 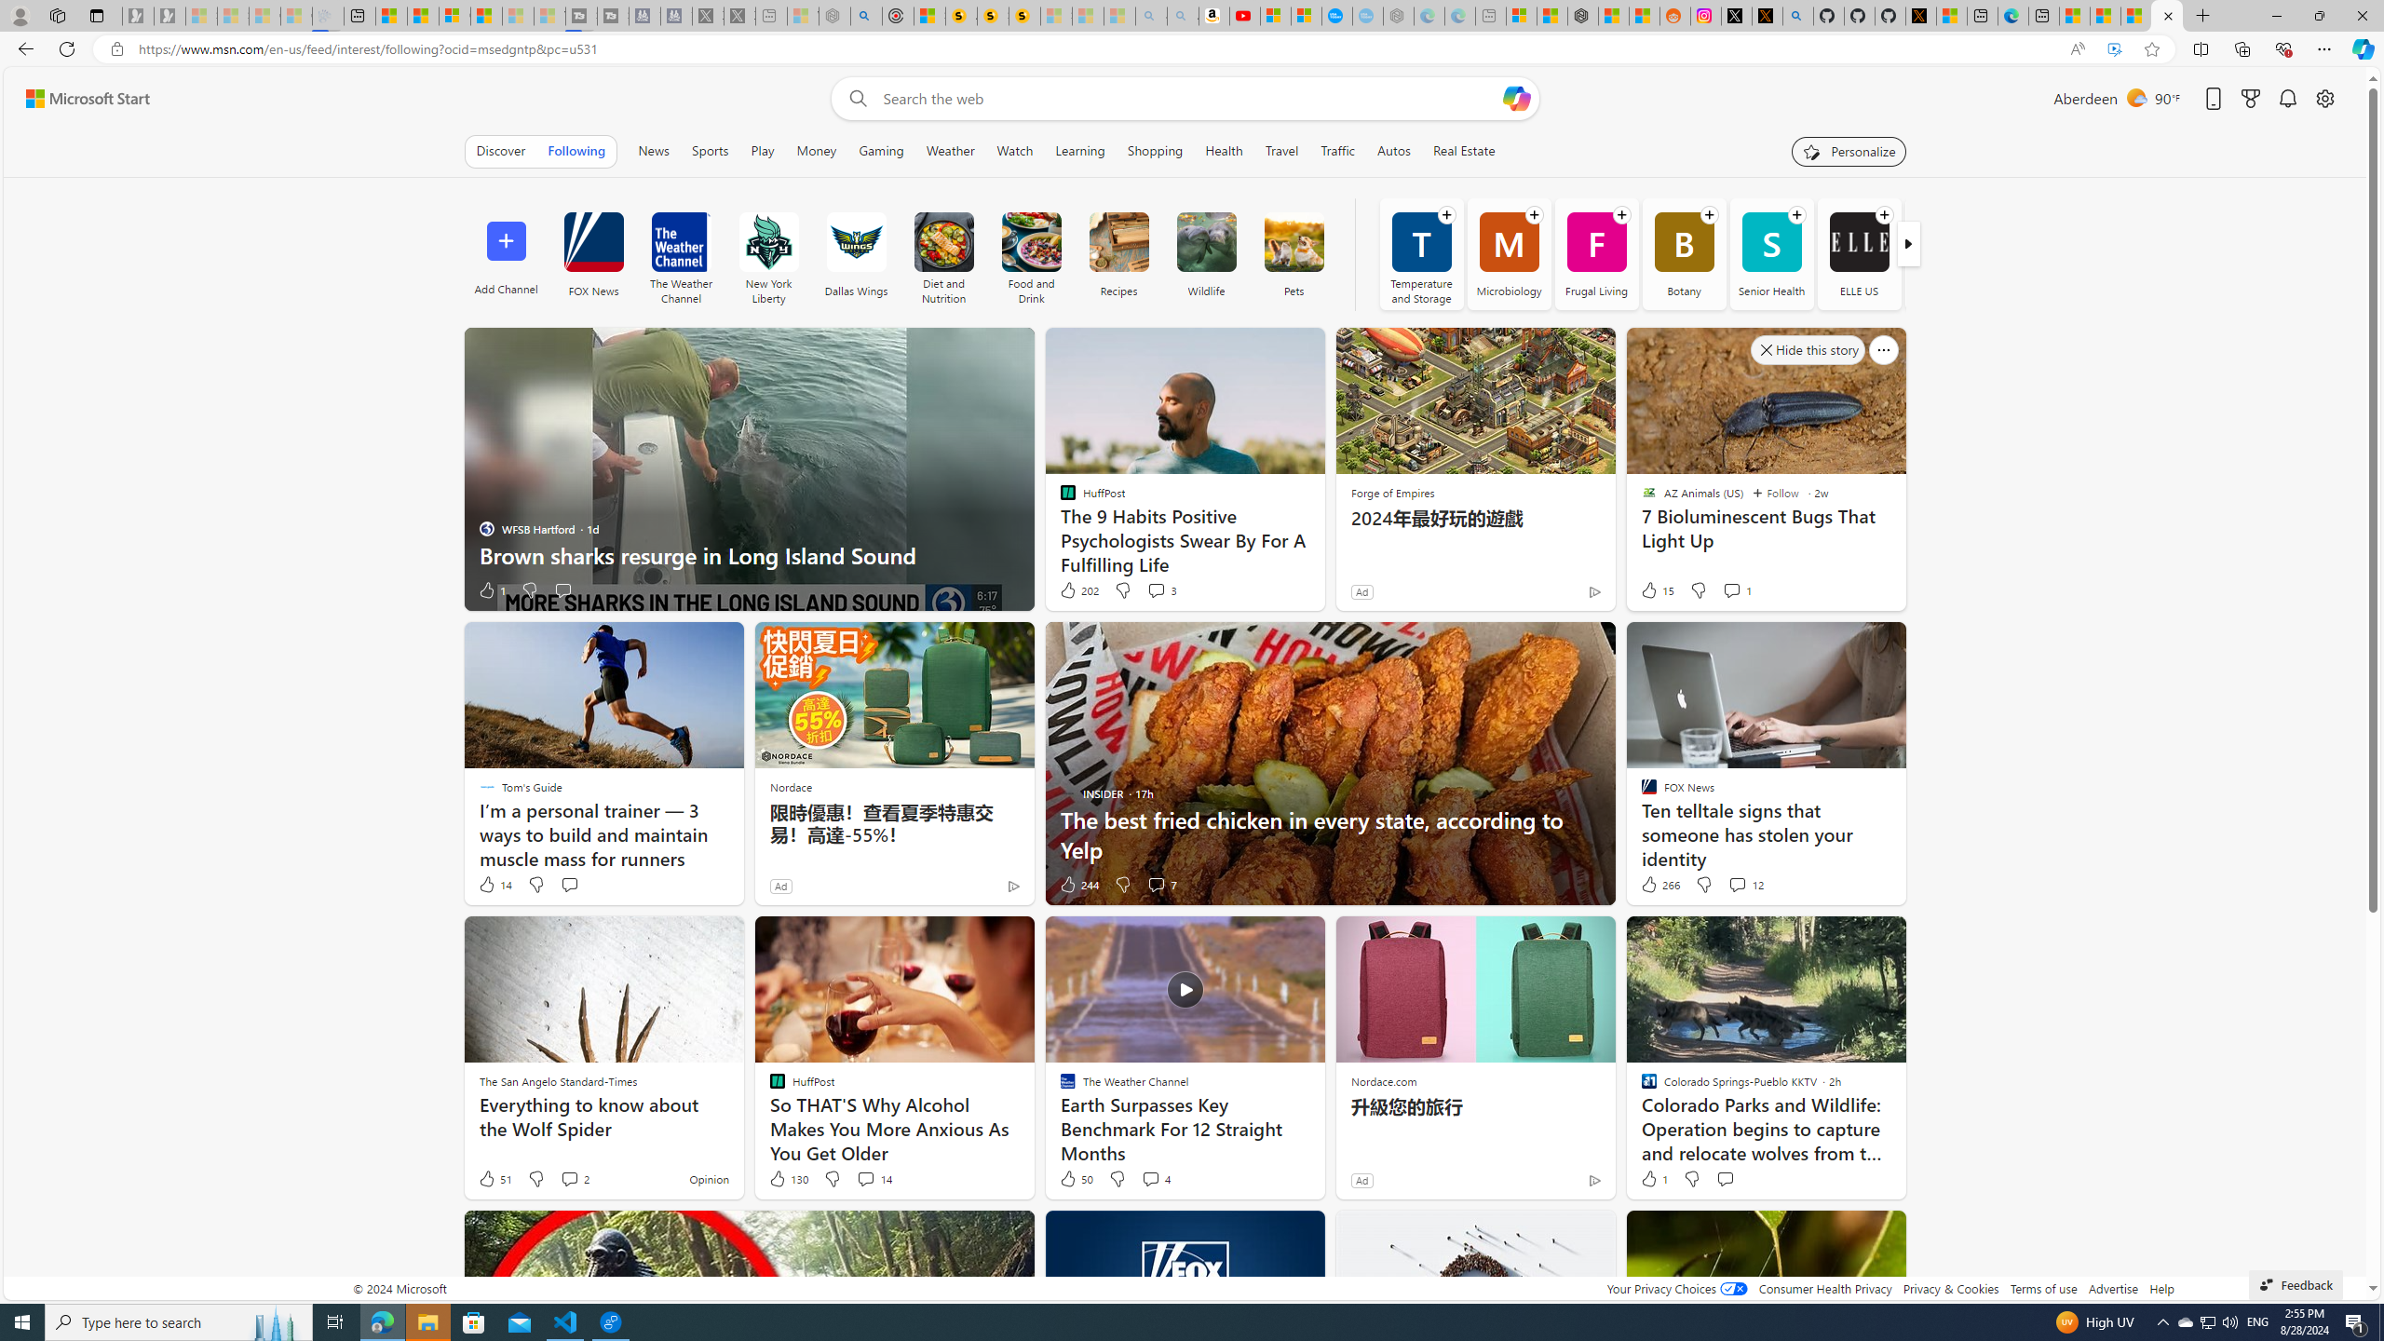 I want to click on Wildlife, so click(x=1206, y=242).